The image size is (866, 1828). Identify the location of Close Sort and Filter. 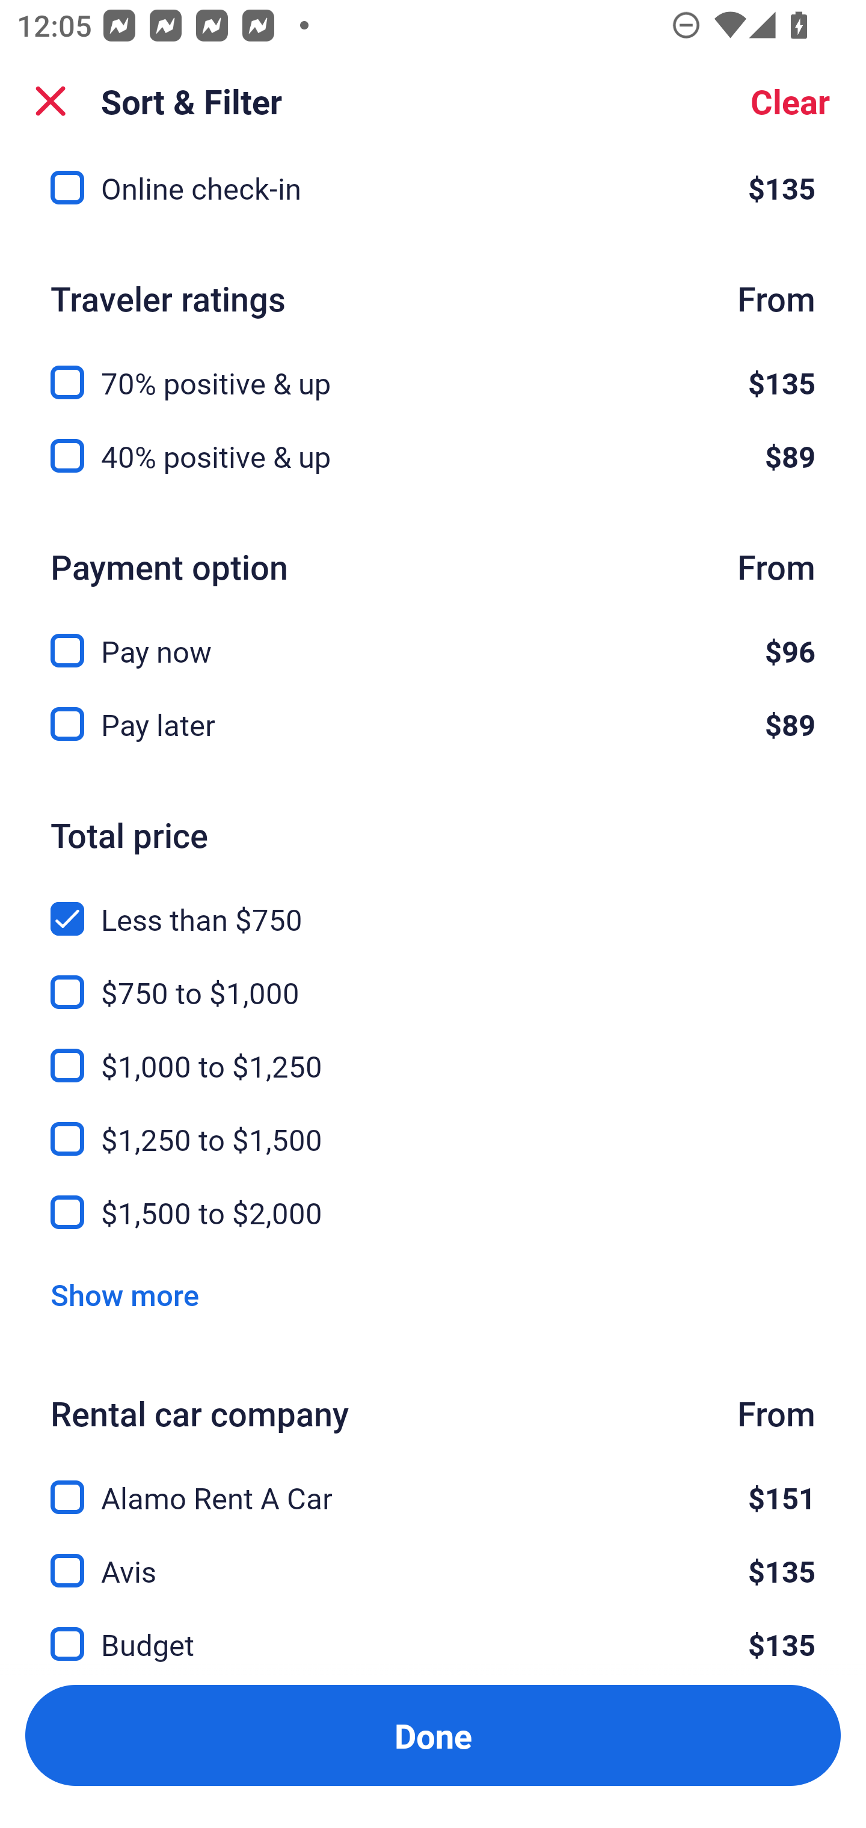
(51, 101).